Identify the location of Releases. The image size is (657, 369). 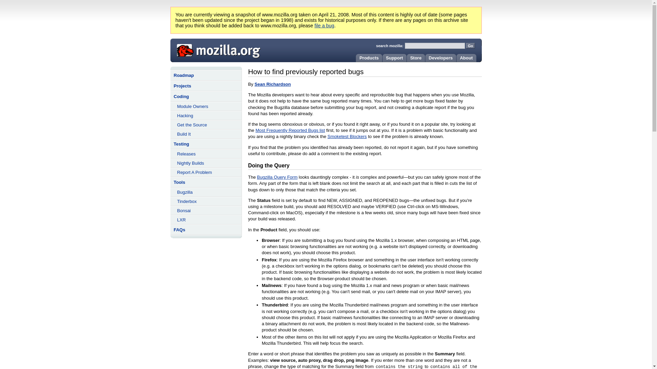
(206, 154).